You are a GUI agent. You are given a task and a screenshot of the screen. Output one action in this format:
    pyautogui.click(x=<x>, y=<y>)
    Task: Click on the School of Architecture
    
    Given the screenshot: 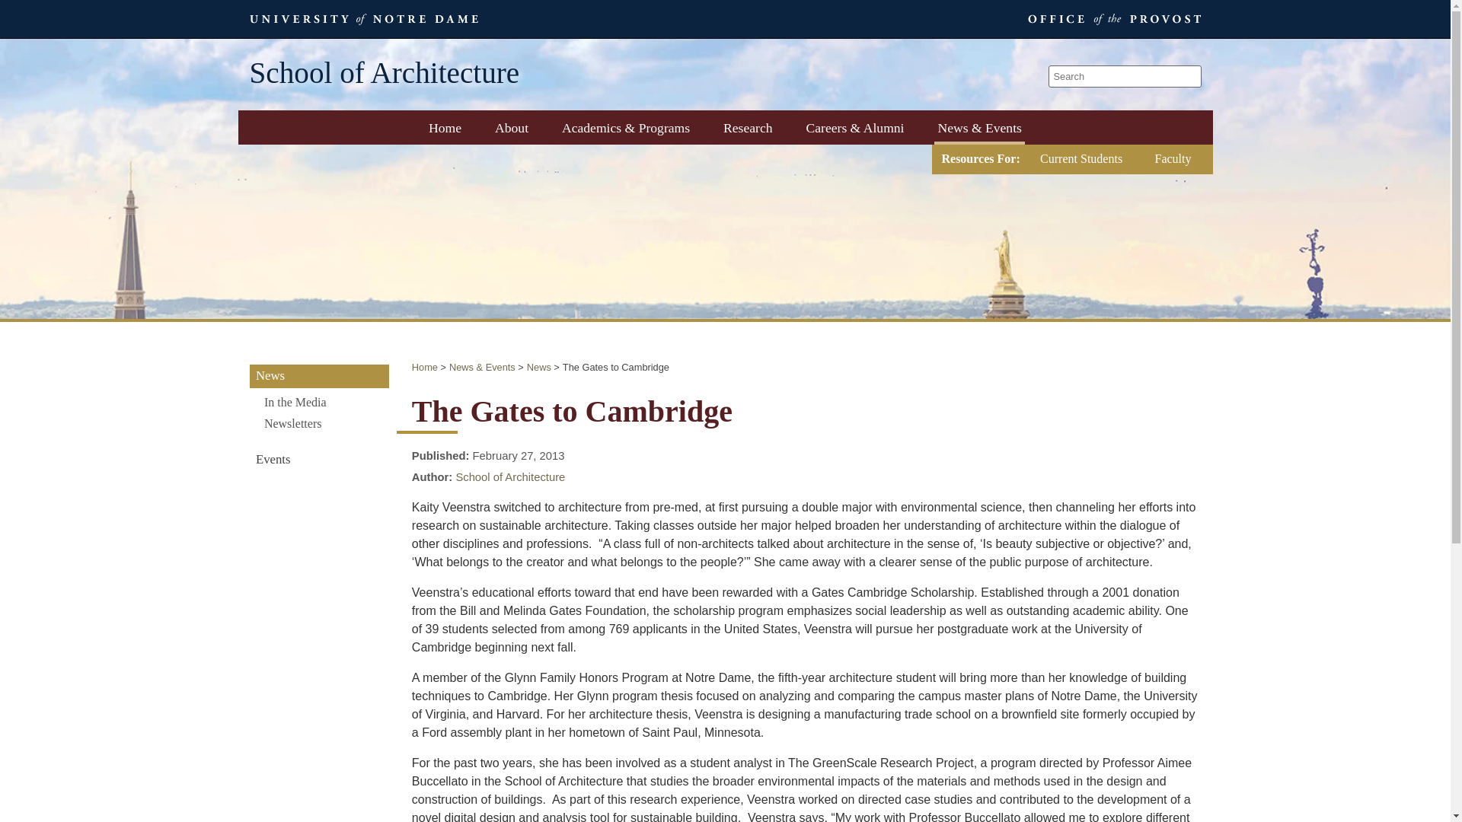 What is the action you would take?
    pyautogui.click(x=385, y=74)
    